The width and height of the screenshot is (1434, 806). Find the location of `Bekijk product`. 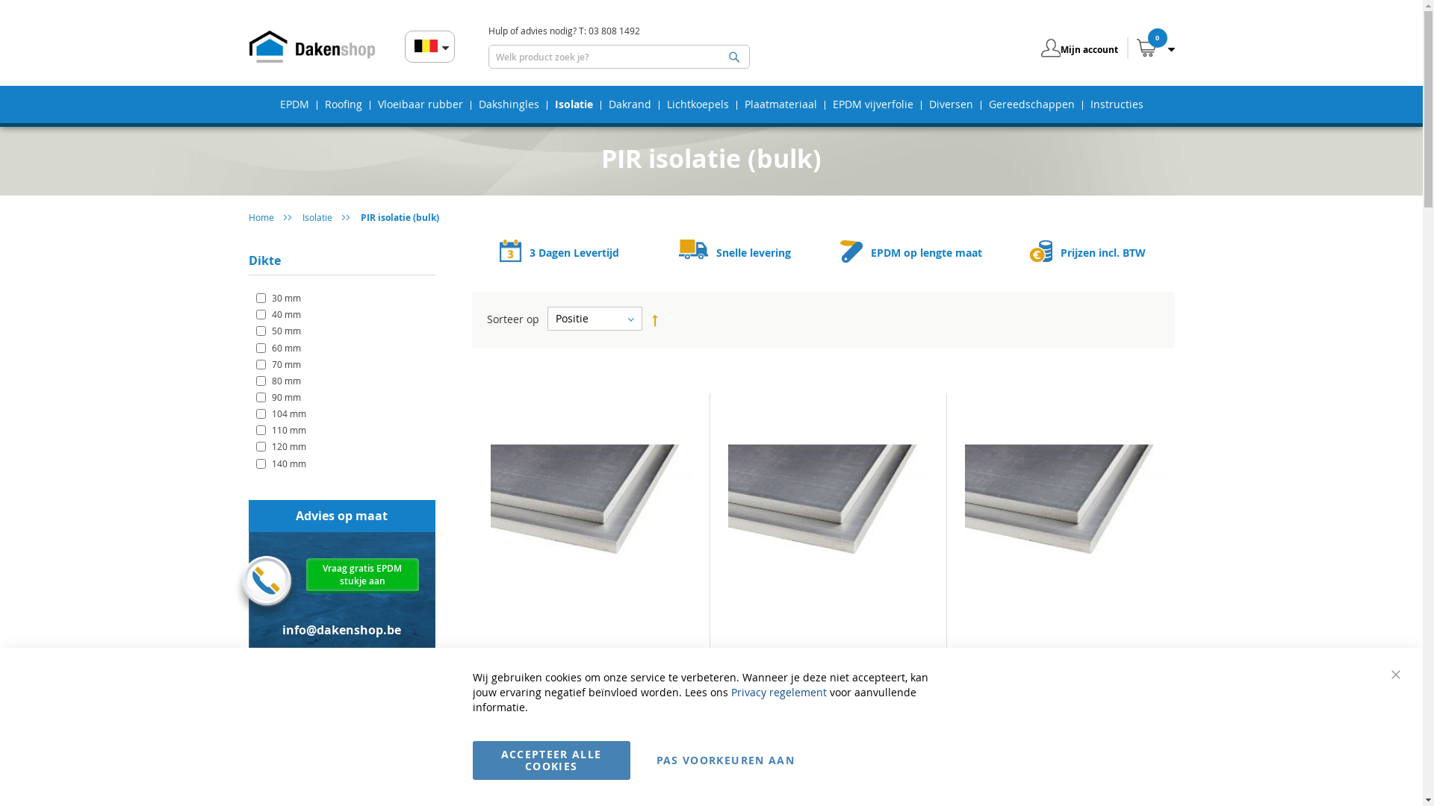

Bekijk product is located at coordinates (1066, 724).